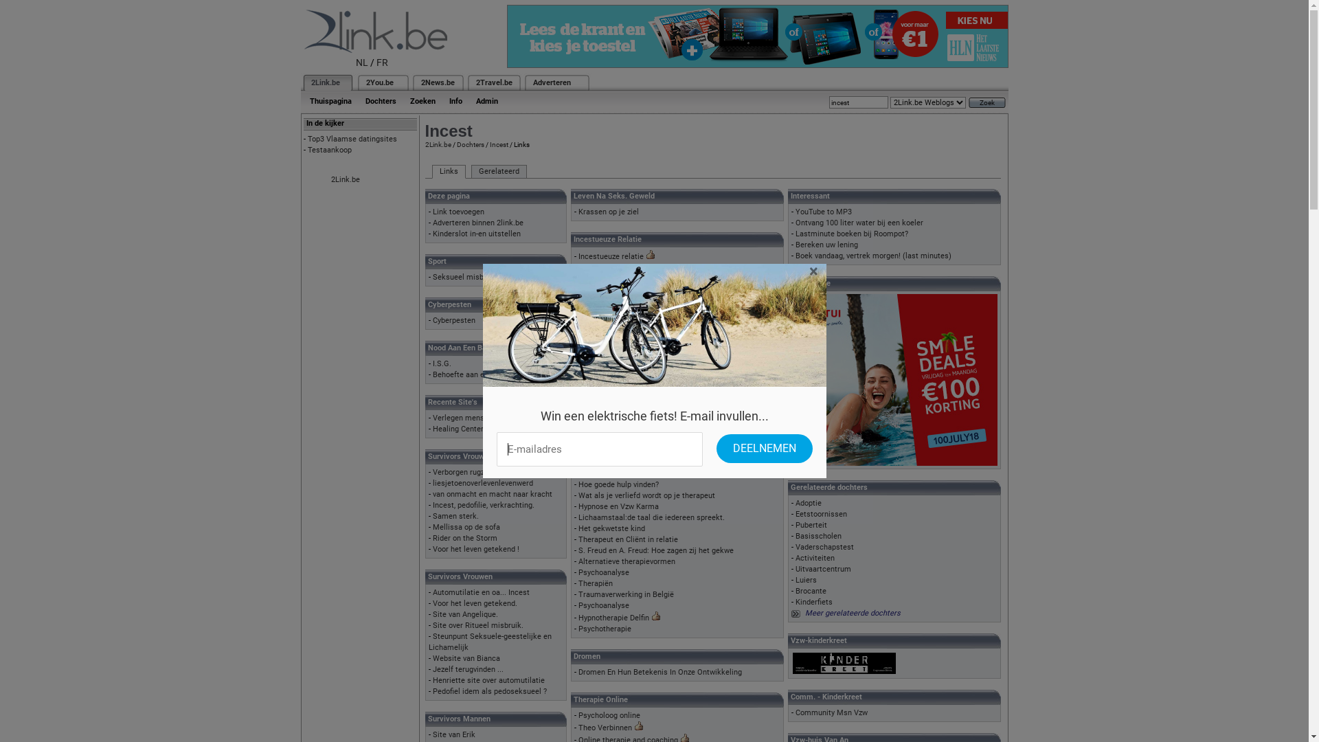  I want to click on liesjetoenoverlevenlevenwerd, so click(483, 484).